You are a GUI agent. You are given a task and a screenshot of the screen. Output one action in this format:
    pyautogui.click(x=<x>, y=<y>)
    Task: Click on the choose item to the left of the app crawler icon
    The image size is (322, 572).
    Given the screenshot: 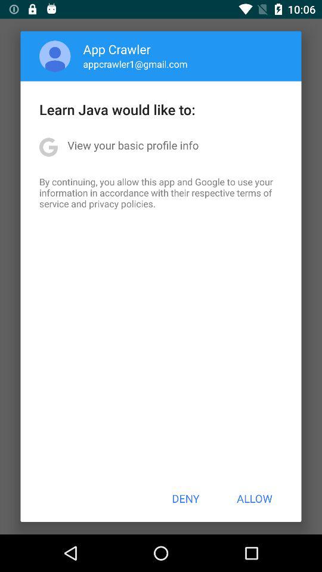 What is the action you would take?
    pyautogui.click(x=55, y=56)
    